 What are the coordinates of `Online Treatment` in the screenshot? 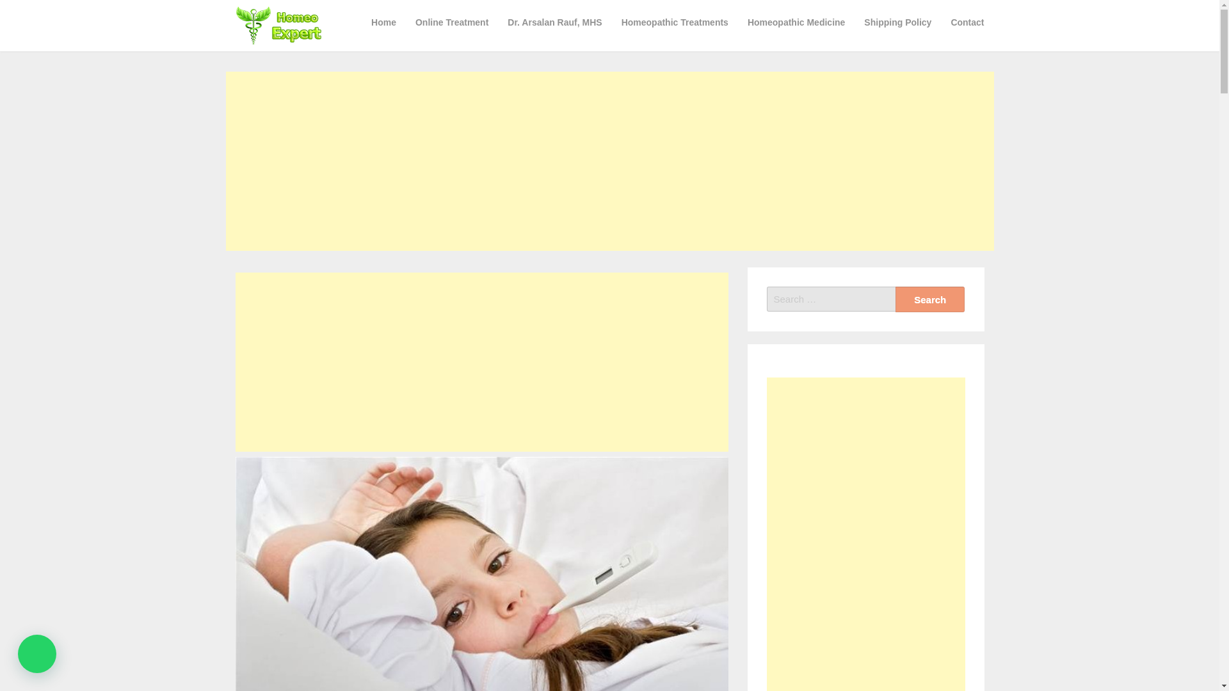 It's located at (451, 22).